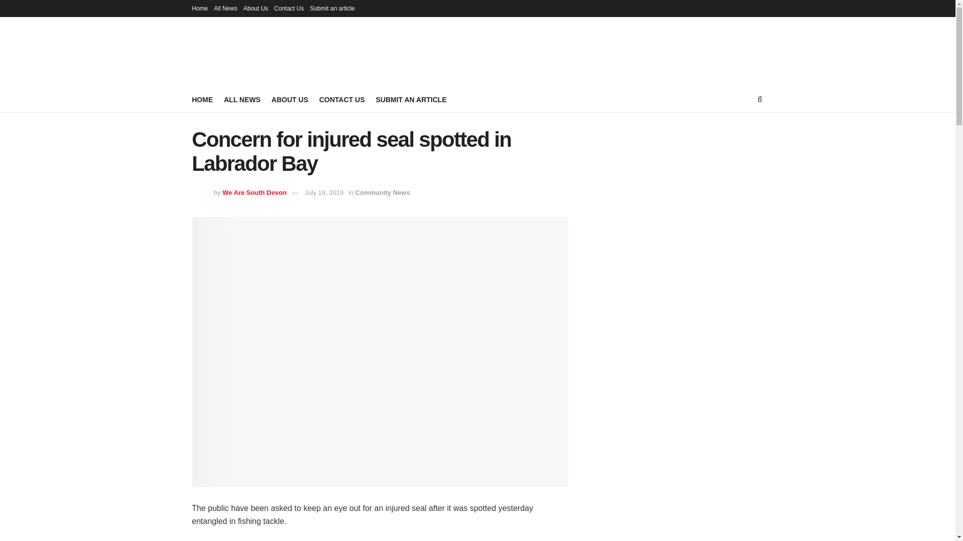  I want to click on About Us, so click(255, 8).